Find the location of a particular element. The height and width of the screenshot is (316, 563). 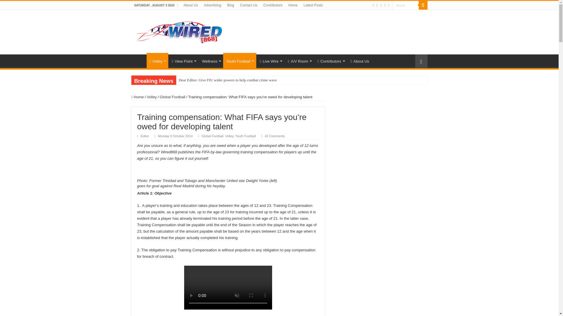

View Point is located at coordinates (184, 60).